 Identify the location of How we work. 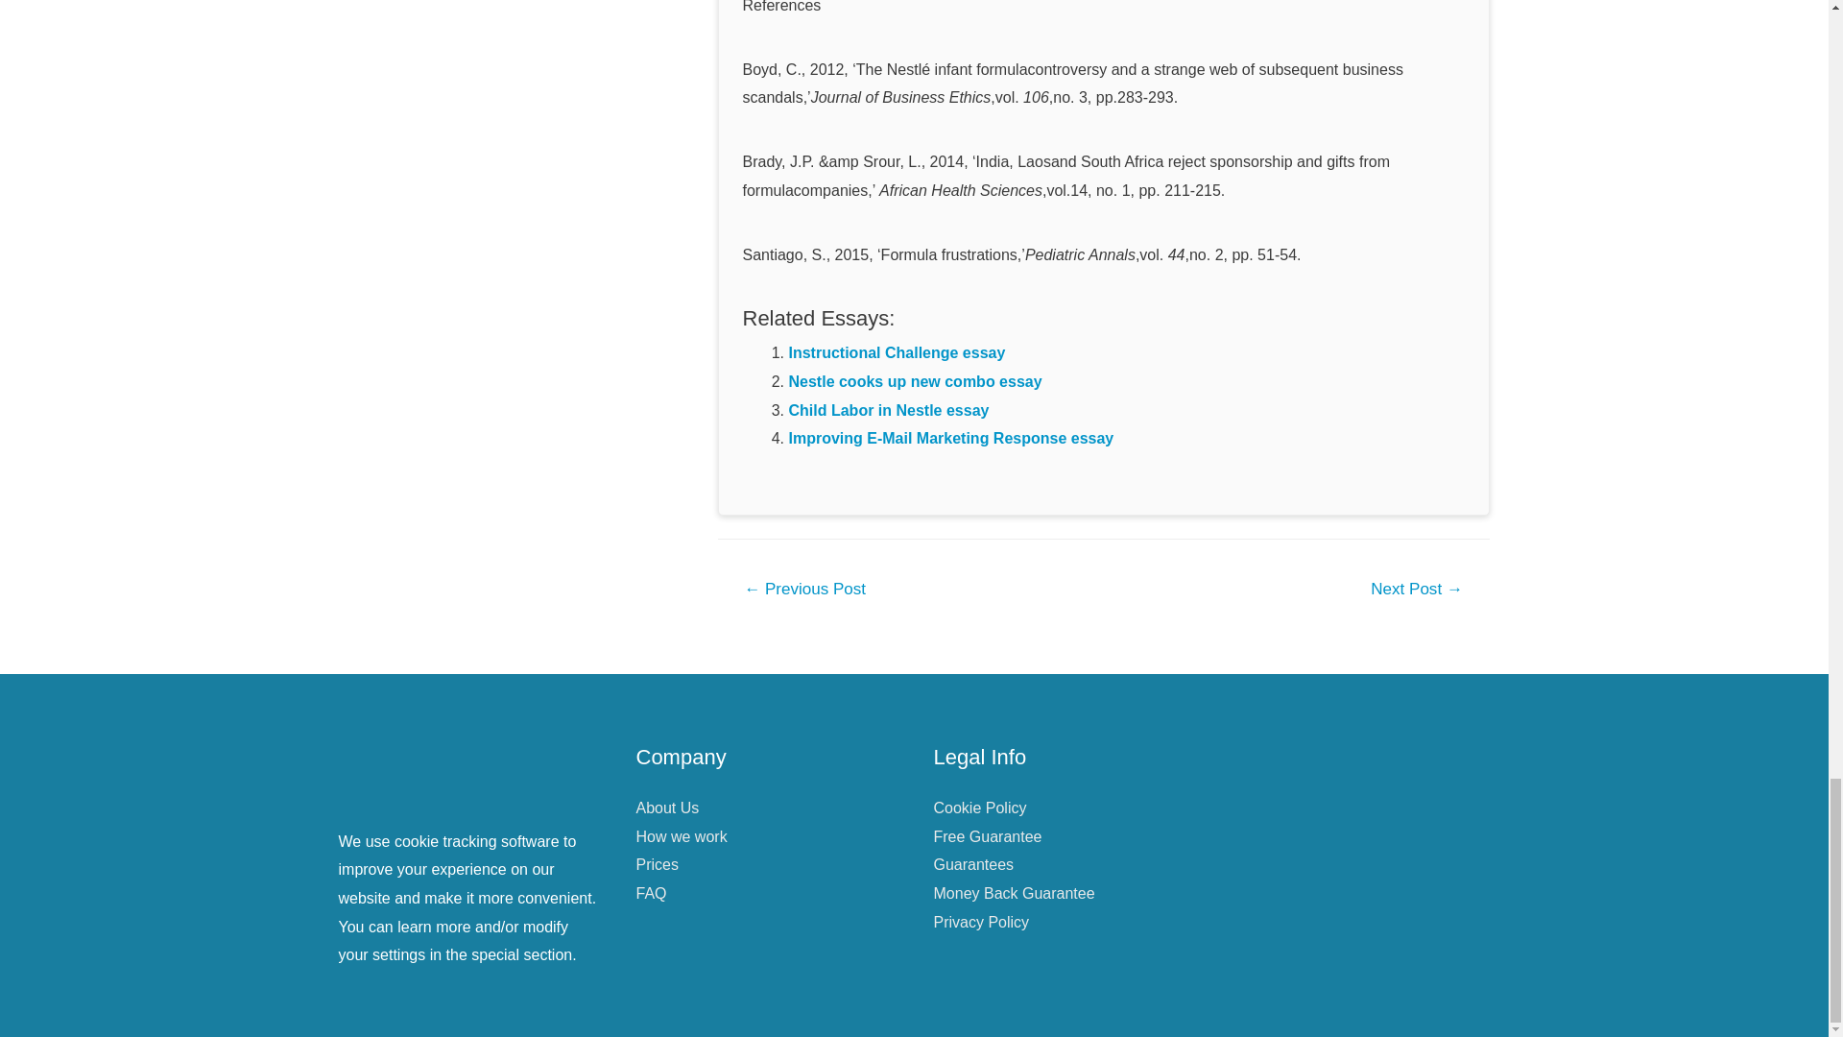
(681, 836).